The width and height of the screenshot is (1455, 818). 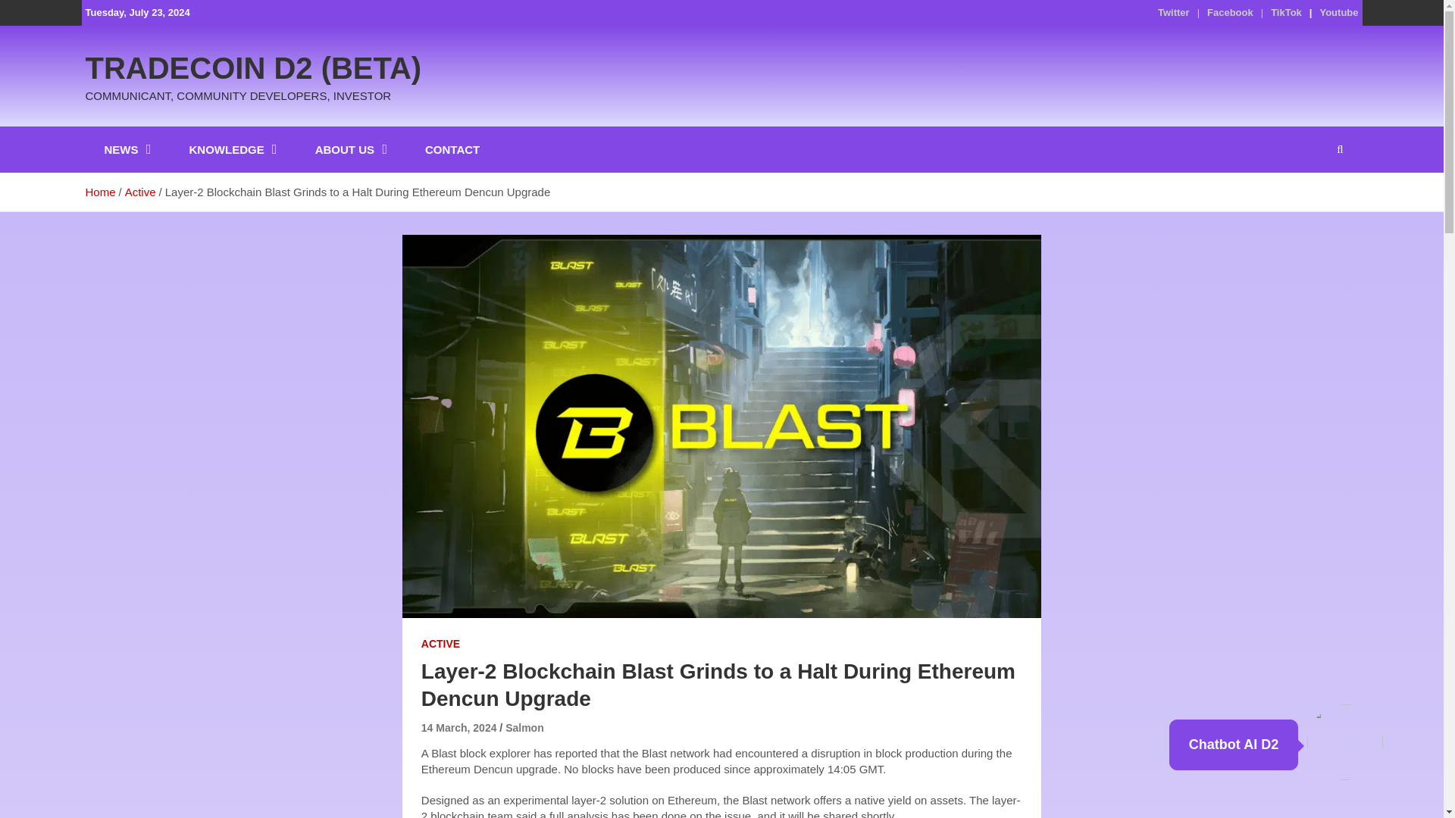 What do you see at coordinates (127, 149) in the screenshot?
I see `NEWS` at bounding box center [127, 149].